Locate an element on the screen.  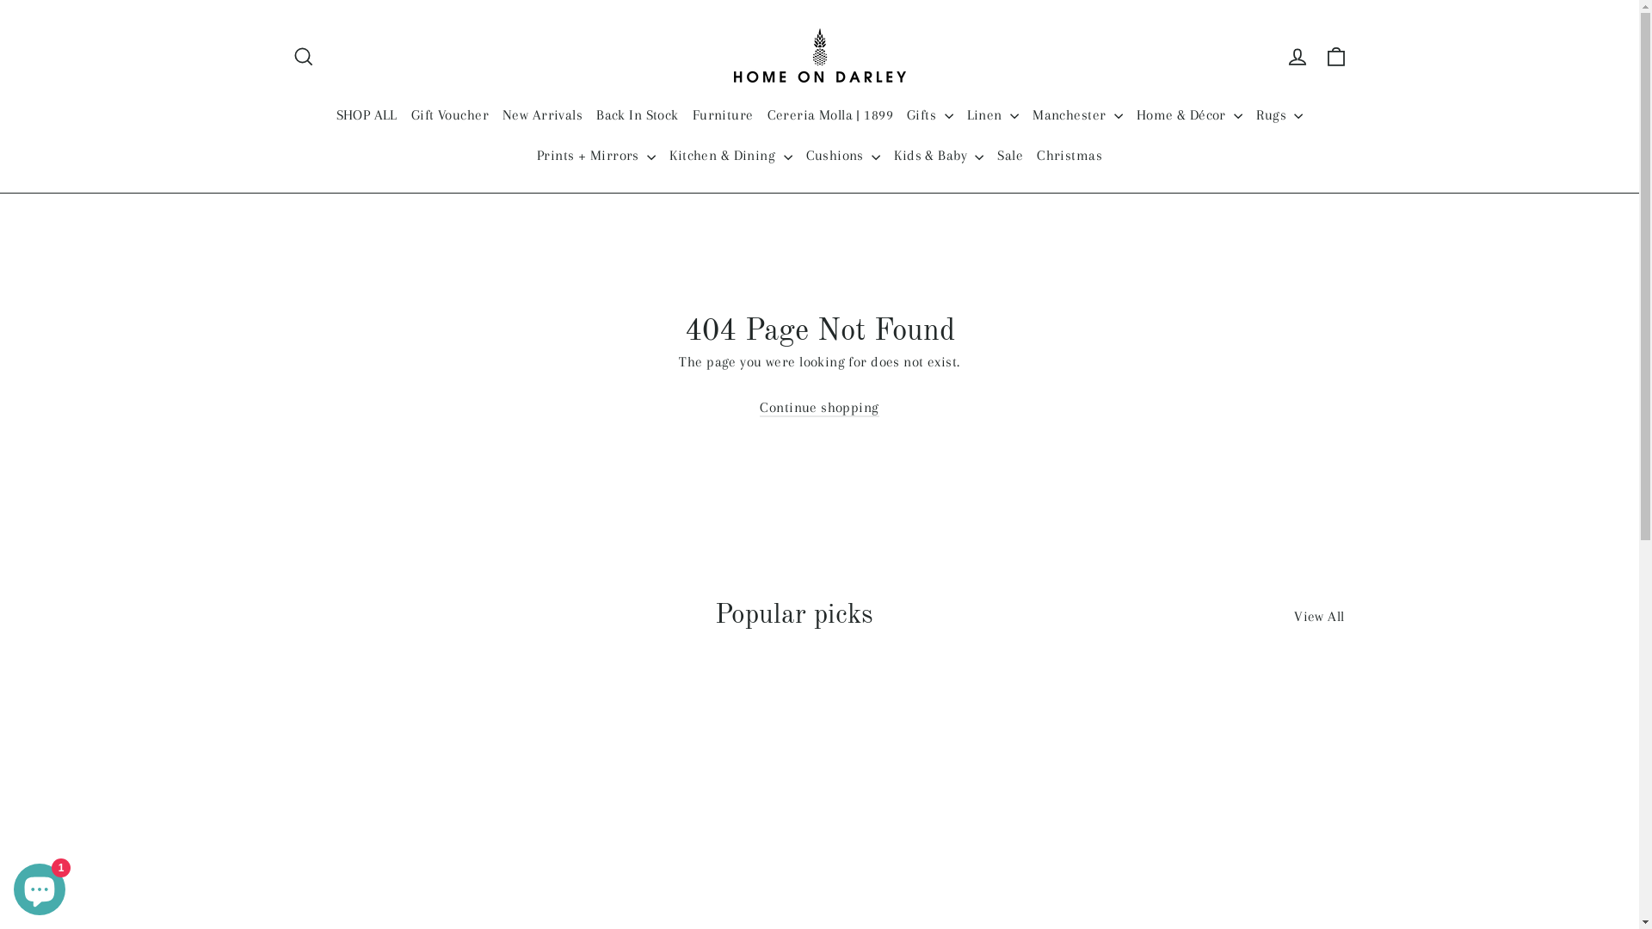
. is located at coordinates (0, 0).